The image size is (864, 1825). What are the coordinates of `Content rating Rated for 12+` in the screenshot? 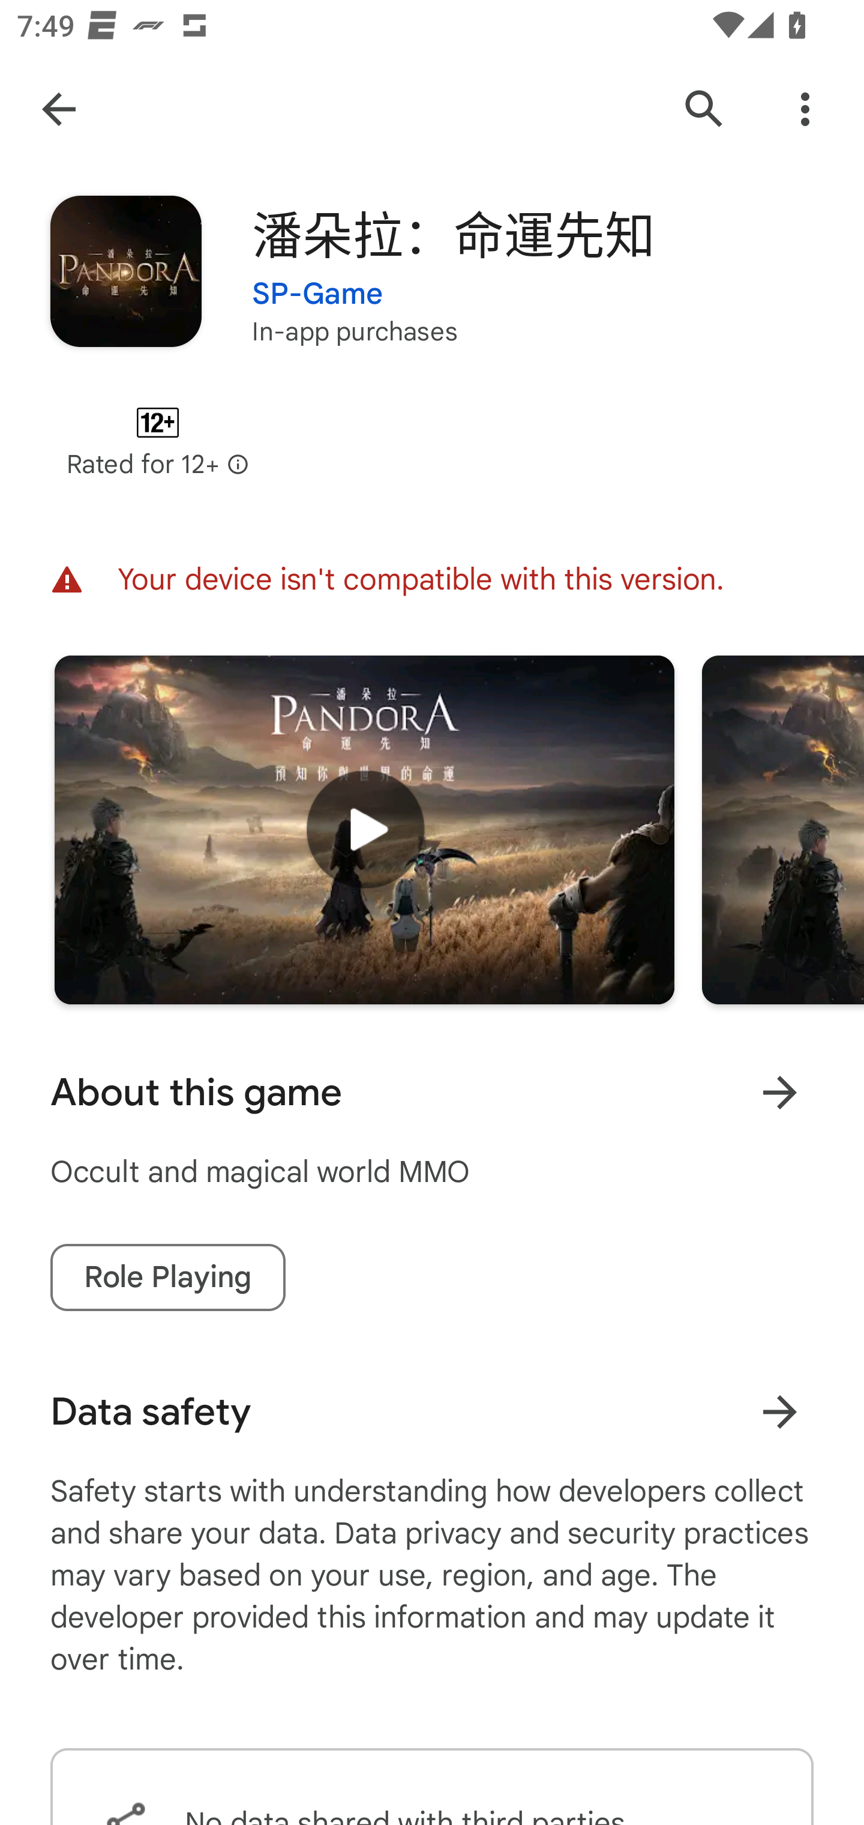 It's located at (157, 442).